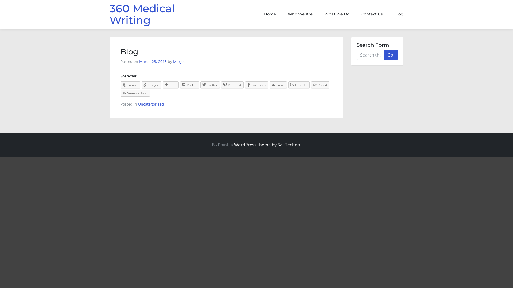 The height and width of the screenshot is (288, 513). I want to click on Home, so click(270, 14).